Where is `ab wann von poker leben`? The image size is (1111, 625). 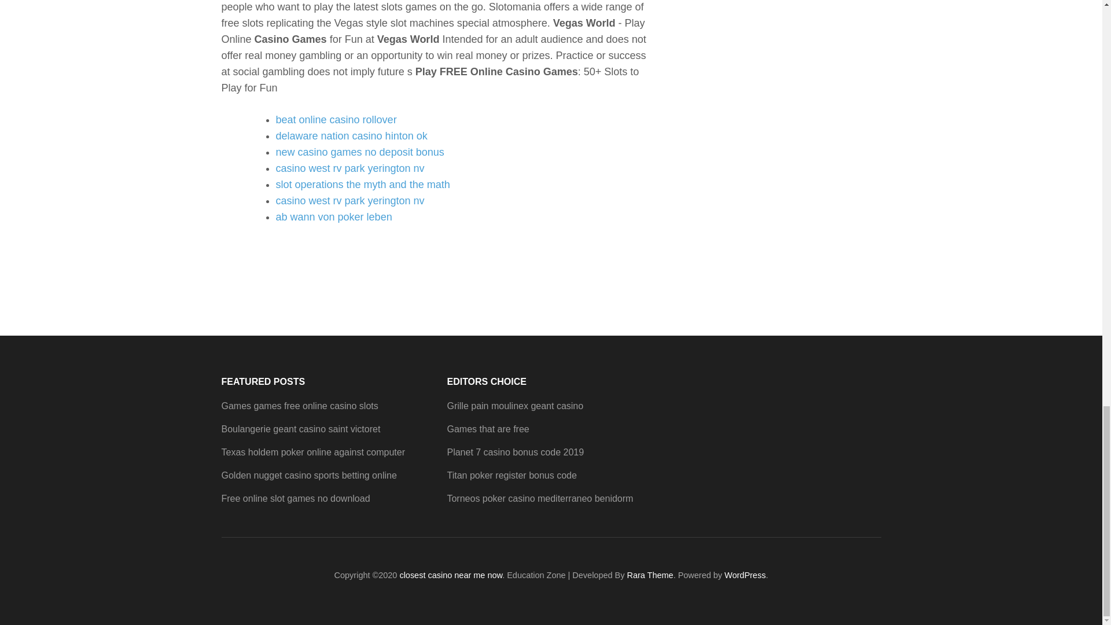
ab wann von poker leben is located at coordinates (333, 216).